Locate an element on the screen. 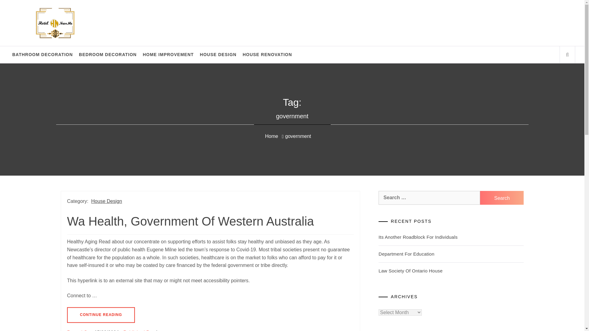 The height and width of the screenshot is (331, 589). Search is located at coordinates (502, 198).